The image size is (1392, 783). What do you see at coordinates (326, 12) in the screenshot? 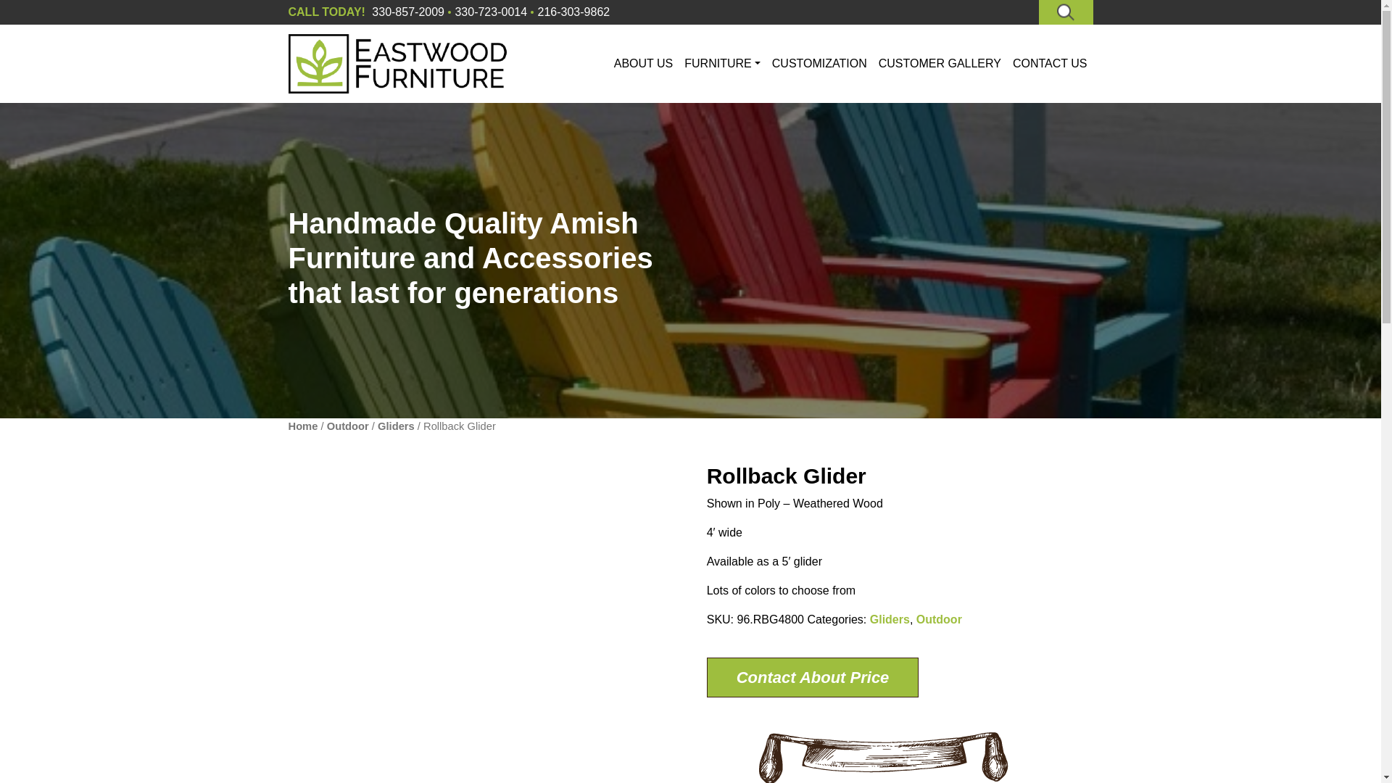
I see `CALL TODAY!` at bounding box center [326, 12].